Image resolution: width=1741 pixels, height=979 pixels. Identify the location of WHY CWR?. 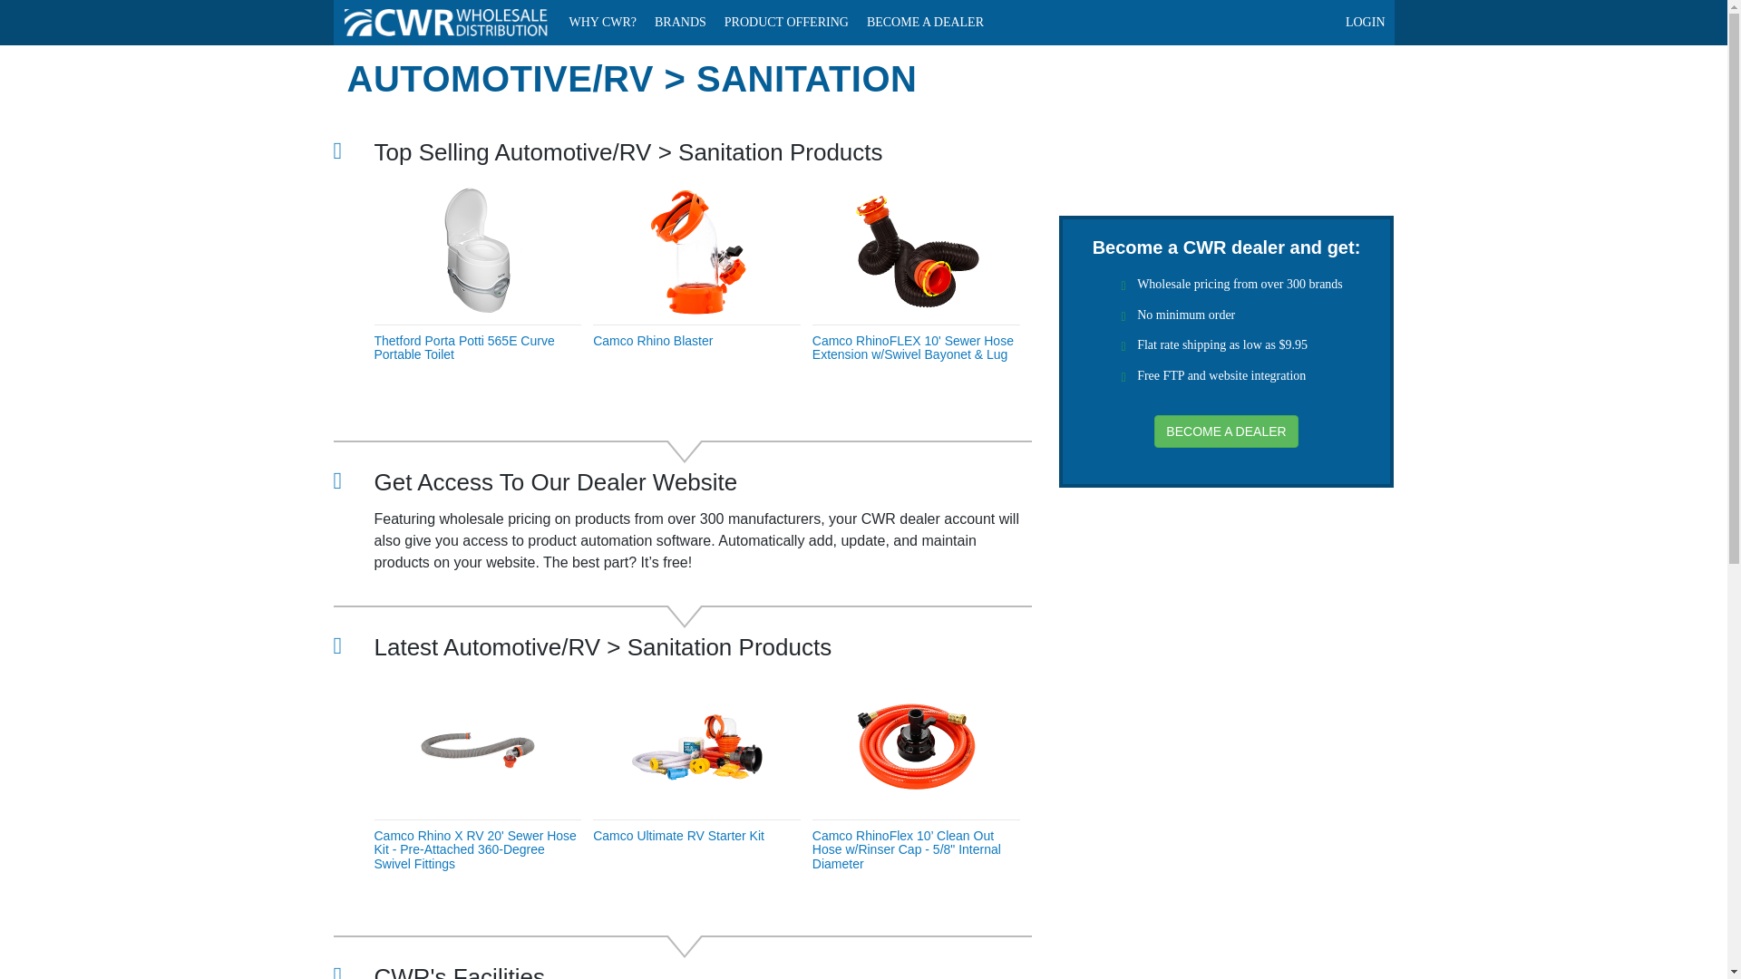
(603, 22).